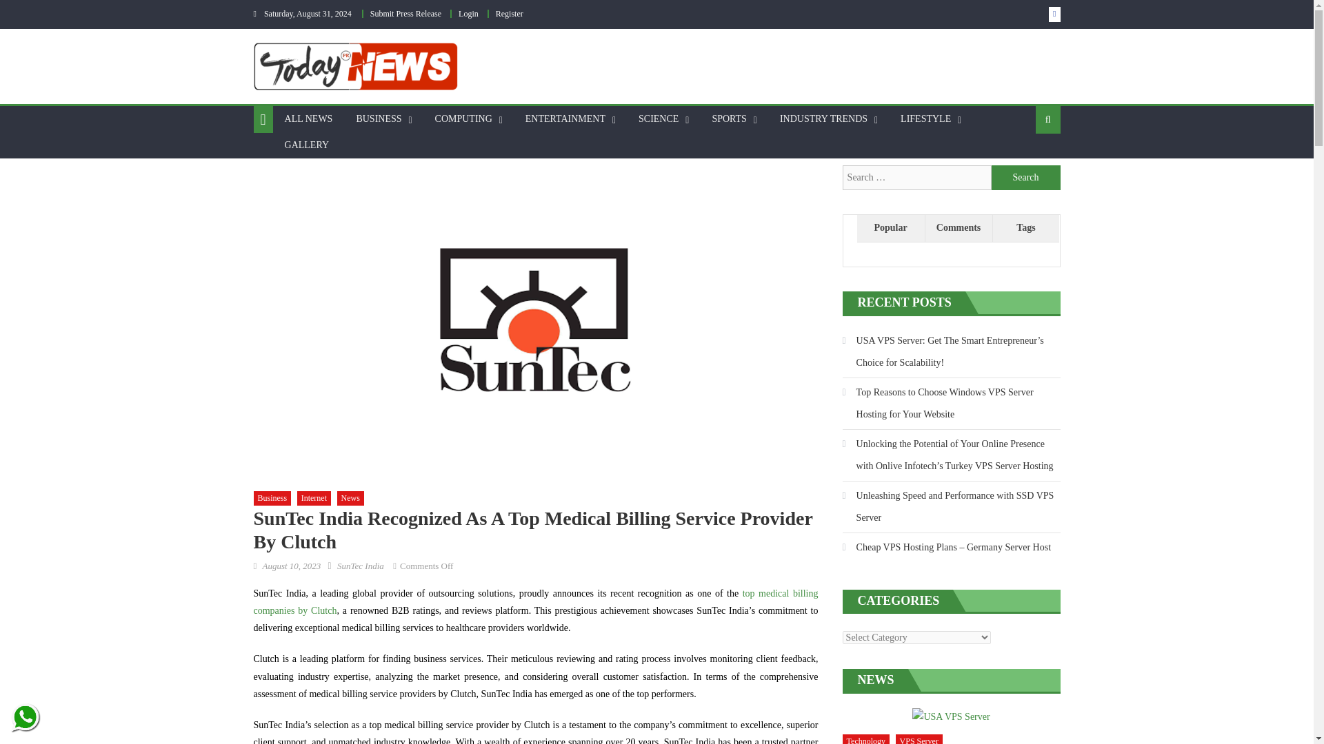 The image size is (1324, 744). Describe the element at coordinates (379, 119) in the screenshot. I see `BUSINESS` at that location.